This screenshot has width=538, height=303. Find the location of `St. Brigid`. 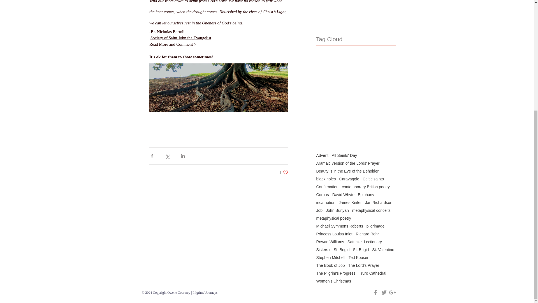

St. Brigid is located at coordinates (361, 250).